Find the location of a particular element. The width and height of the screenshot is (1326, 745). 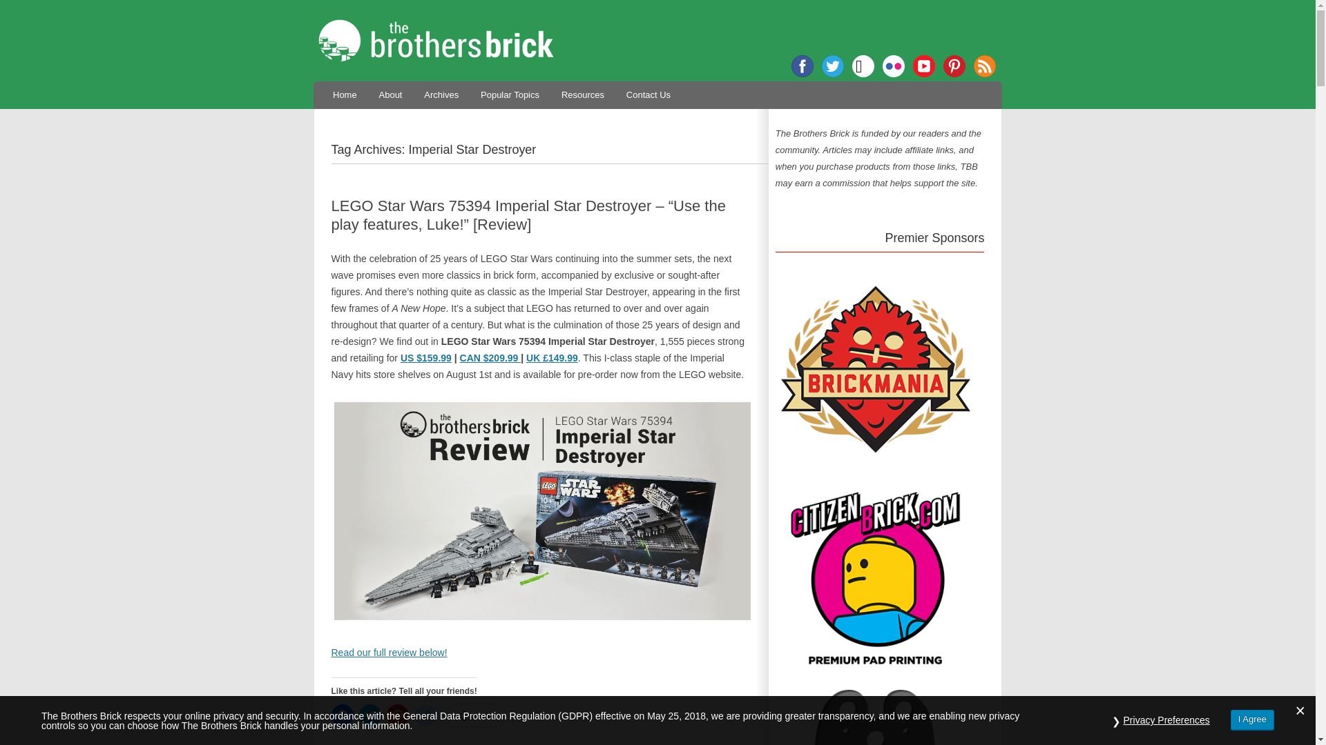

Click to share on Pinterest is located at coordinates (398, 715).